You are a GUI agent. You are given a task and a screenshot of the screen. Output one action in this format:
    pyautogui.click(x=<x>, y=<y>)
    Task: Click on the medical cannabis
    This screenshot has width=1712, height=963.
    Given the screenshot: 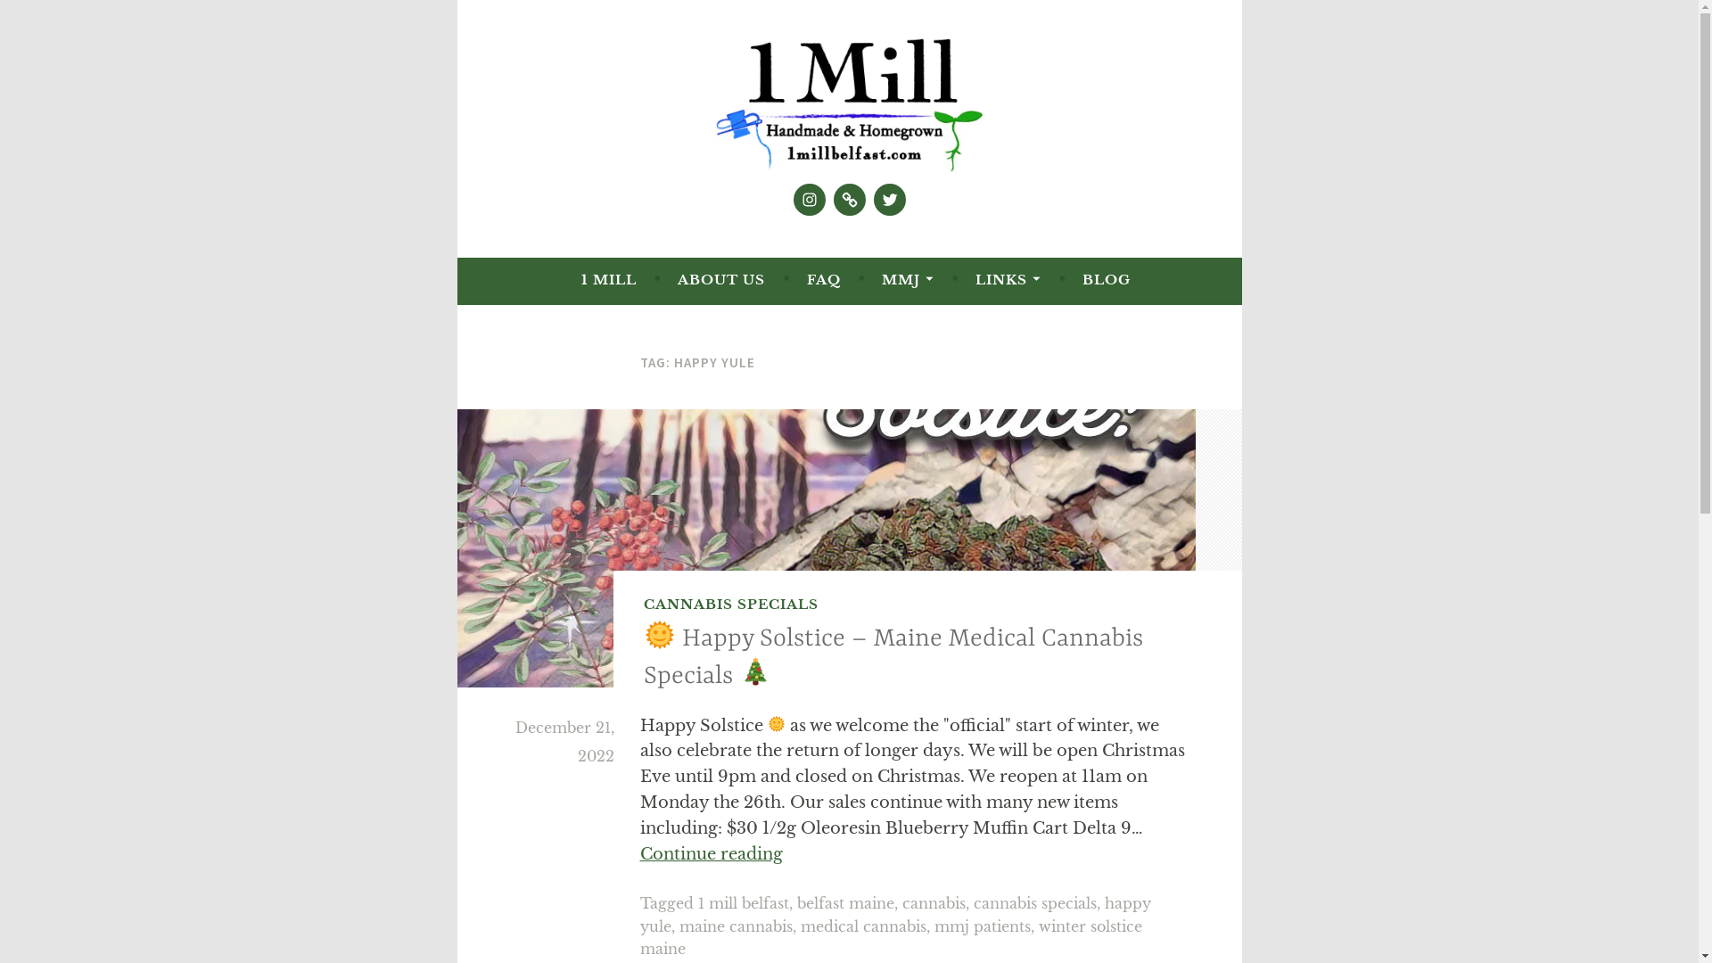 What is the action you would take?
    pyautogui.click(x=863, y=926)
    